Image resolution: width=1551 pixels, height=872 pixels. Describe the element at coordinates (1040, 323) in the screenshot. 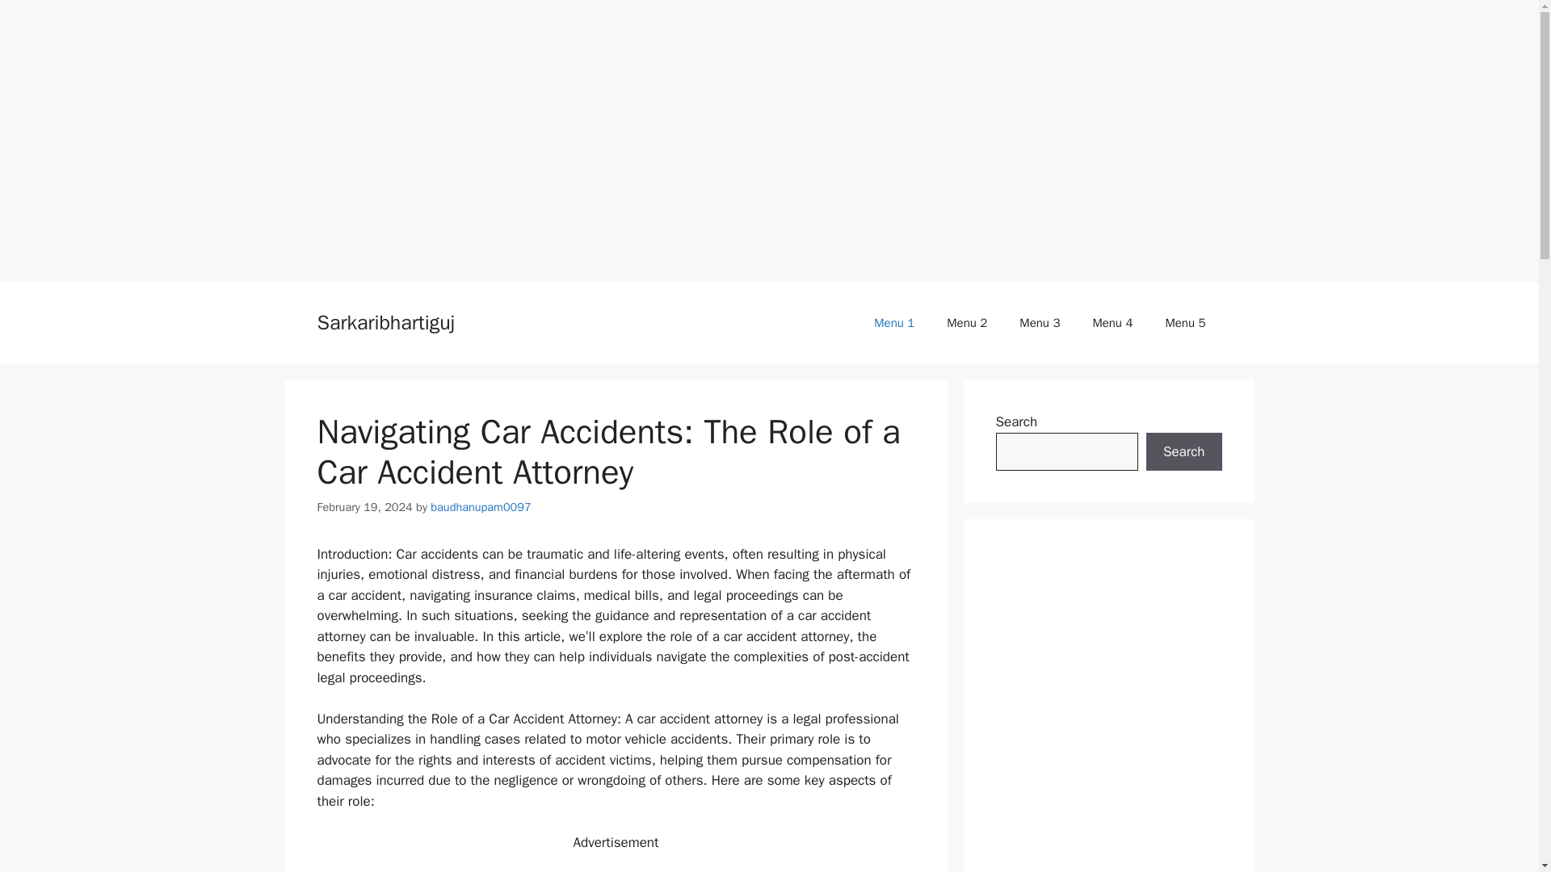

I see `Menu 3` at that location.